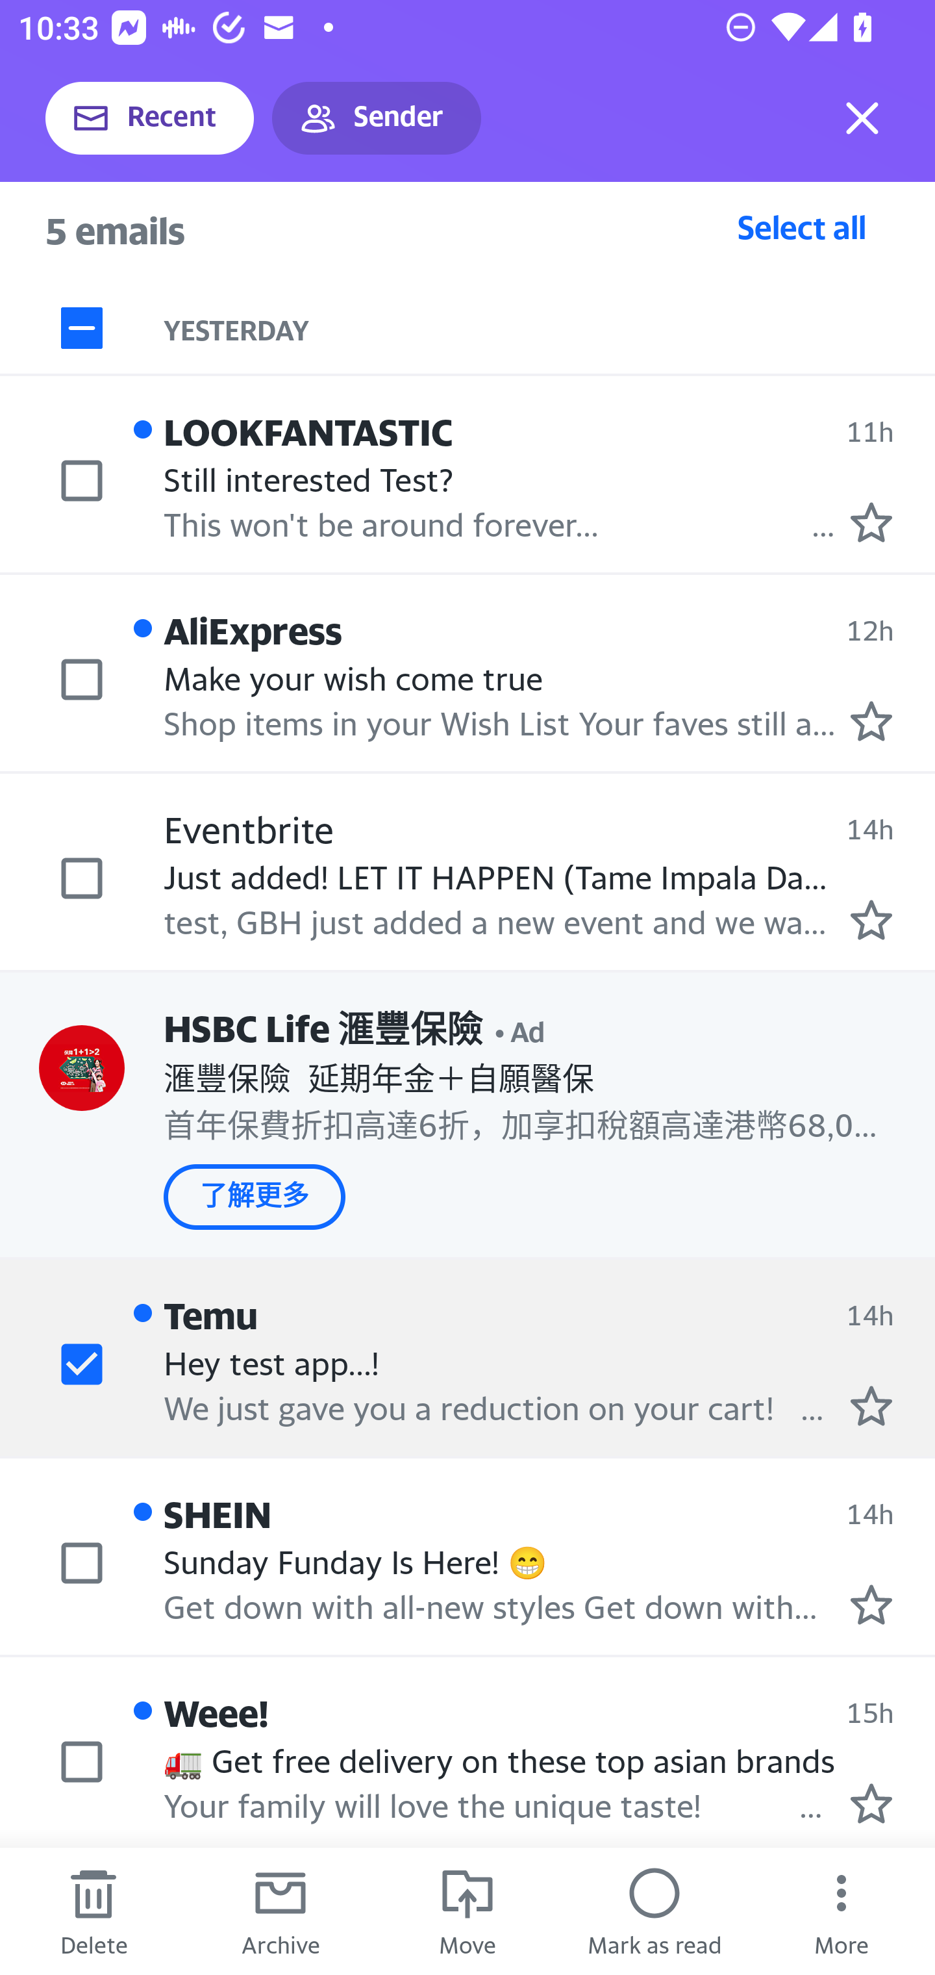  I want to click on Mark as read, so click(654, 1911).